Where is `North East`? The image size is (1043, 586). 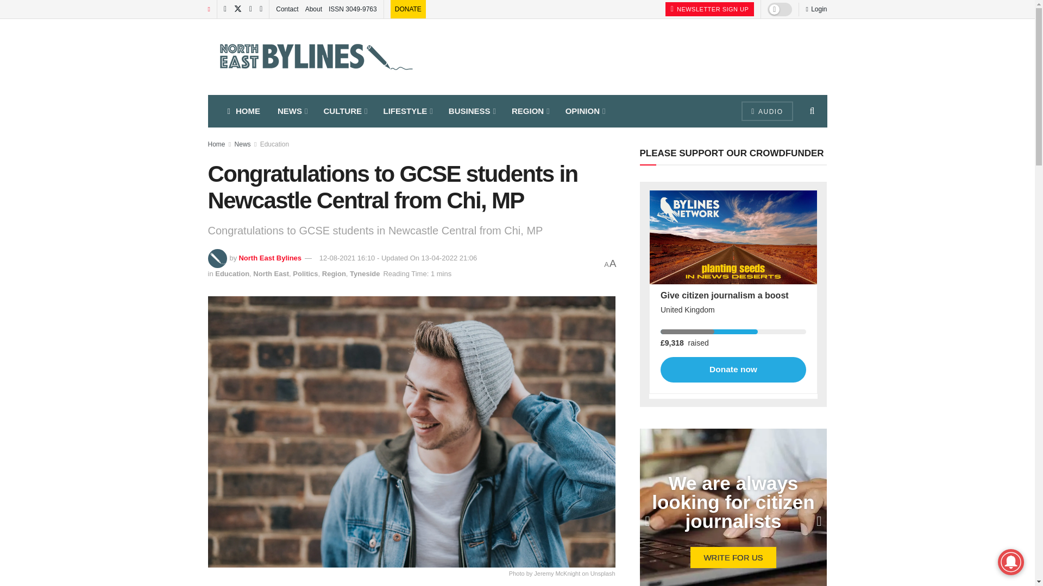 North East is located at coordinates (271, 273).